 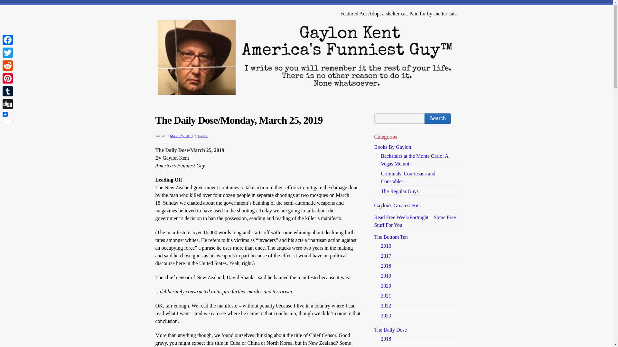 I want to click on Reddit, so click(x=8, y=65).